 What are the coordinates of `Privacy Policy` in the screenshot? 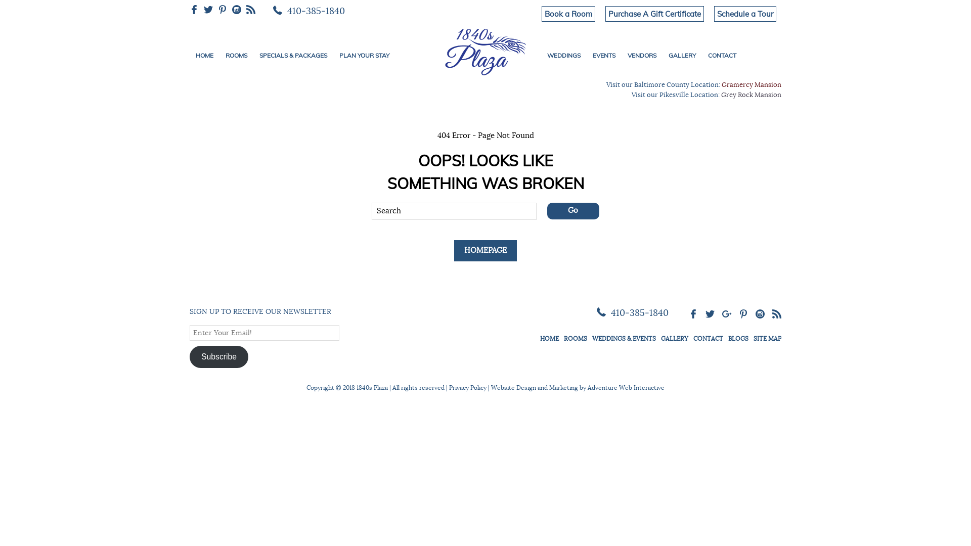 It's located at (468, 388).